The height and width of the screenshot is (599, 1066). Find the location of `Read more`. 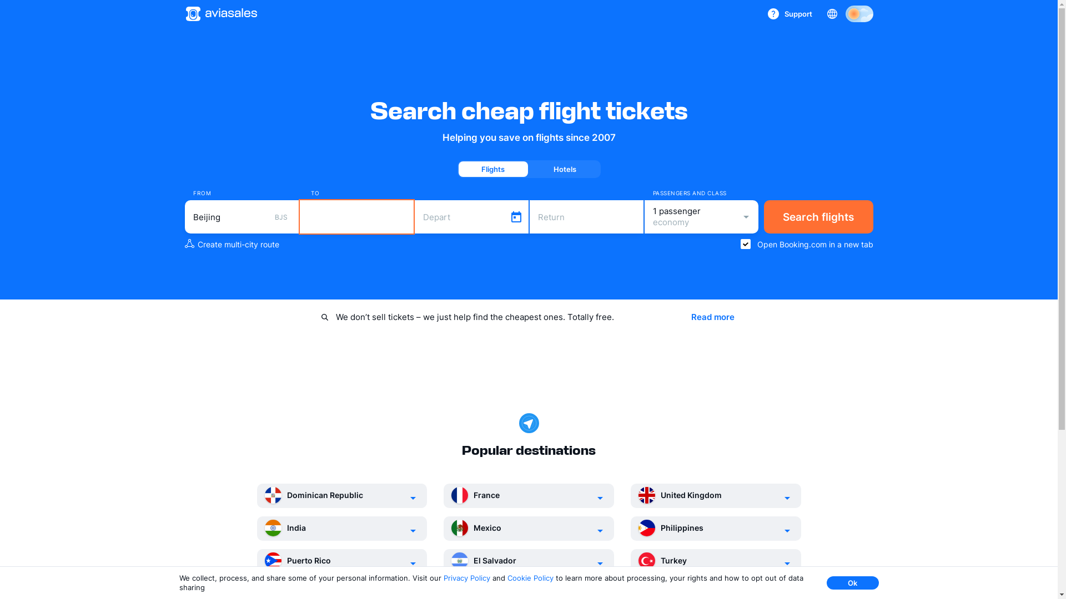

Read more is located at coordinates (712, 317).